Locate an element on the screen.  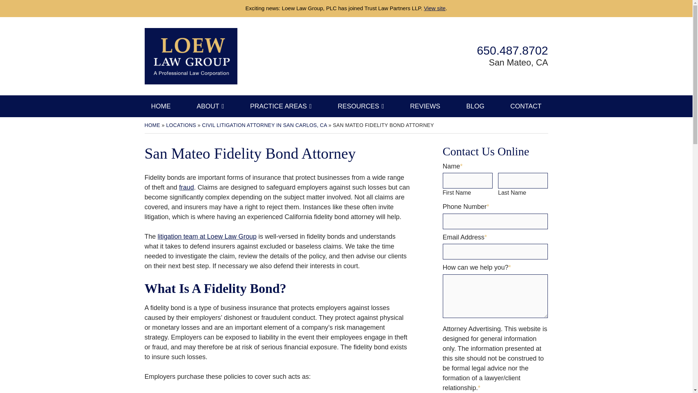
View site is located at coordinates (435, 8).